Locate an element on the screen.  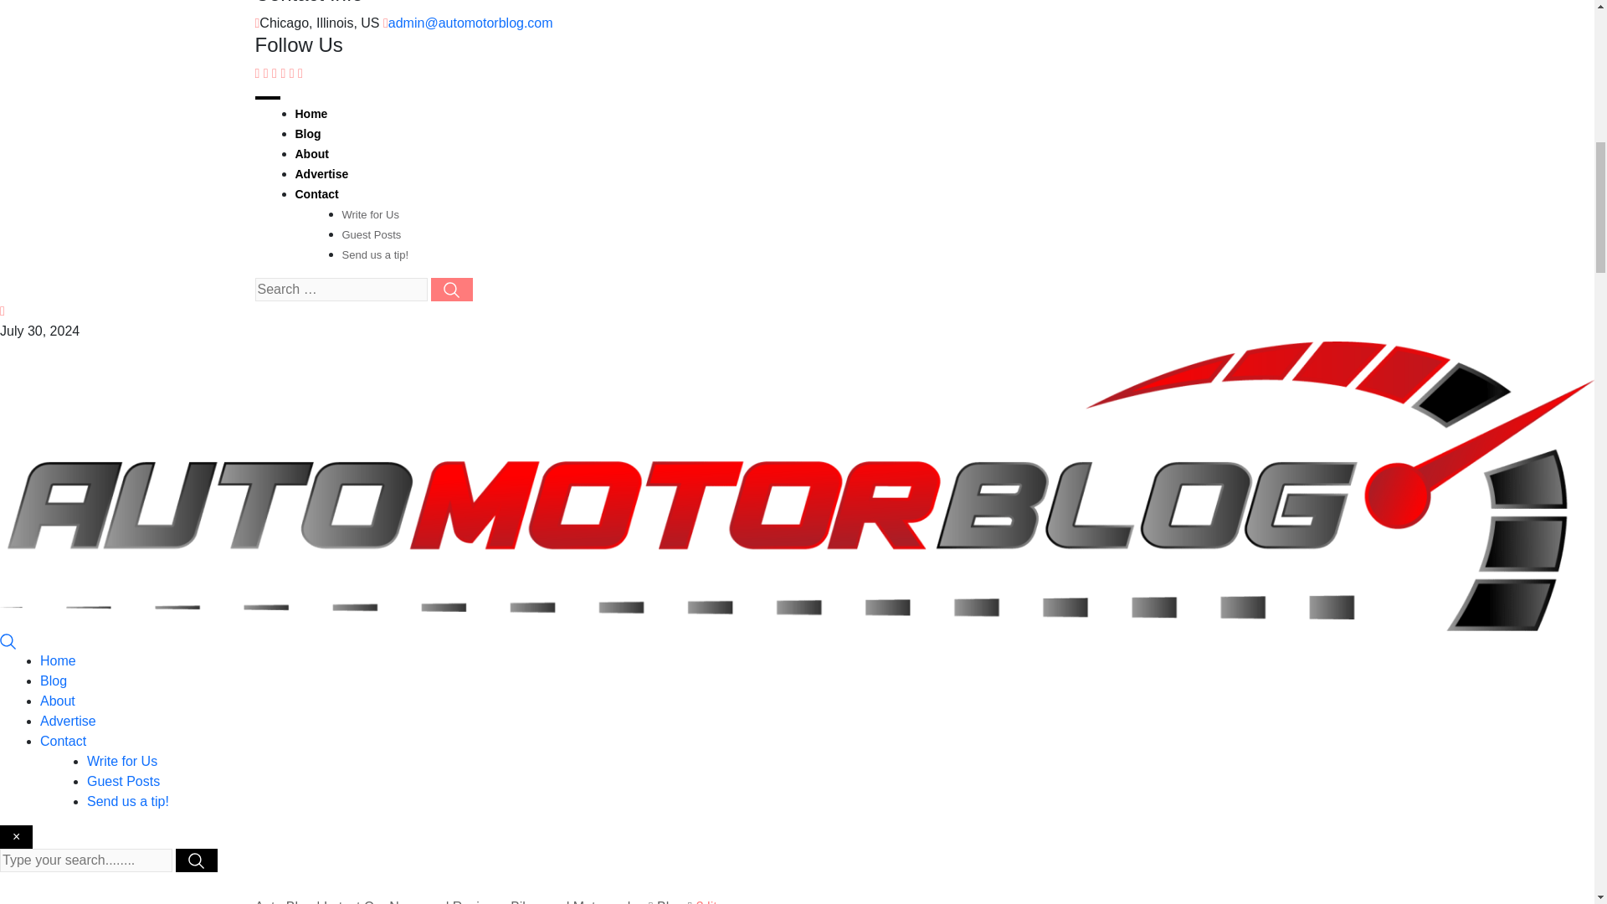
Guest Posts is located at coordinates (122, 780).